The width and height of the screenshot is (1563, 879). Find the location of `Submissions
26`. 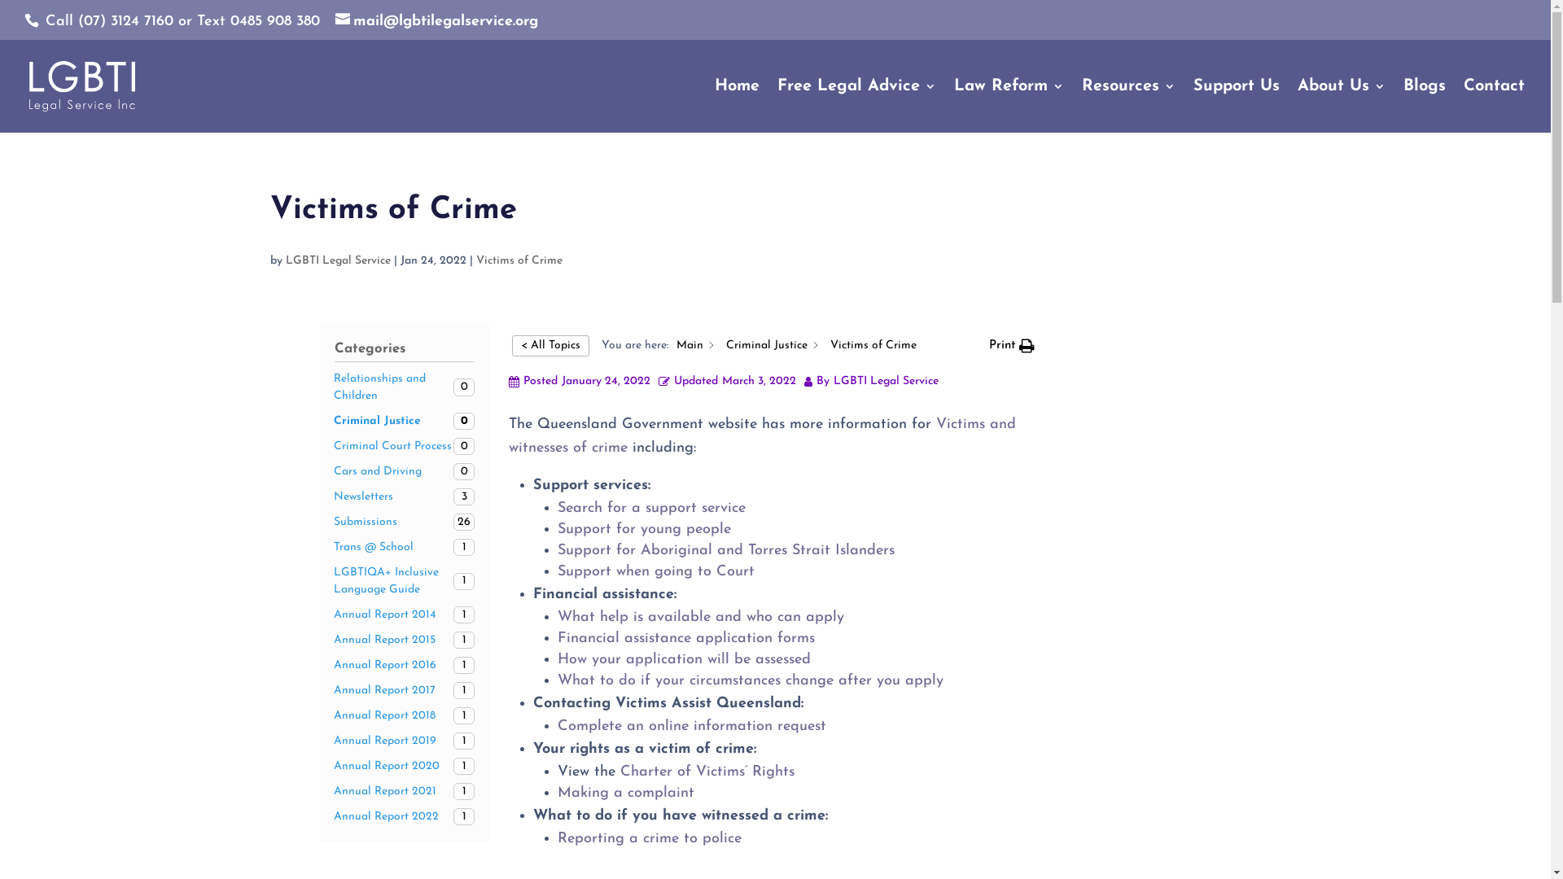

Submissions
26 is located at coordinates (405, 523).